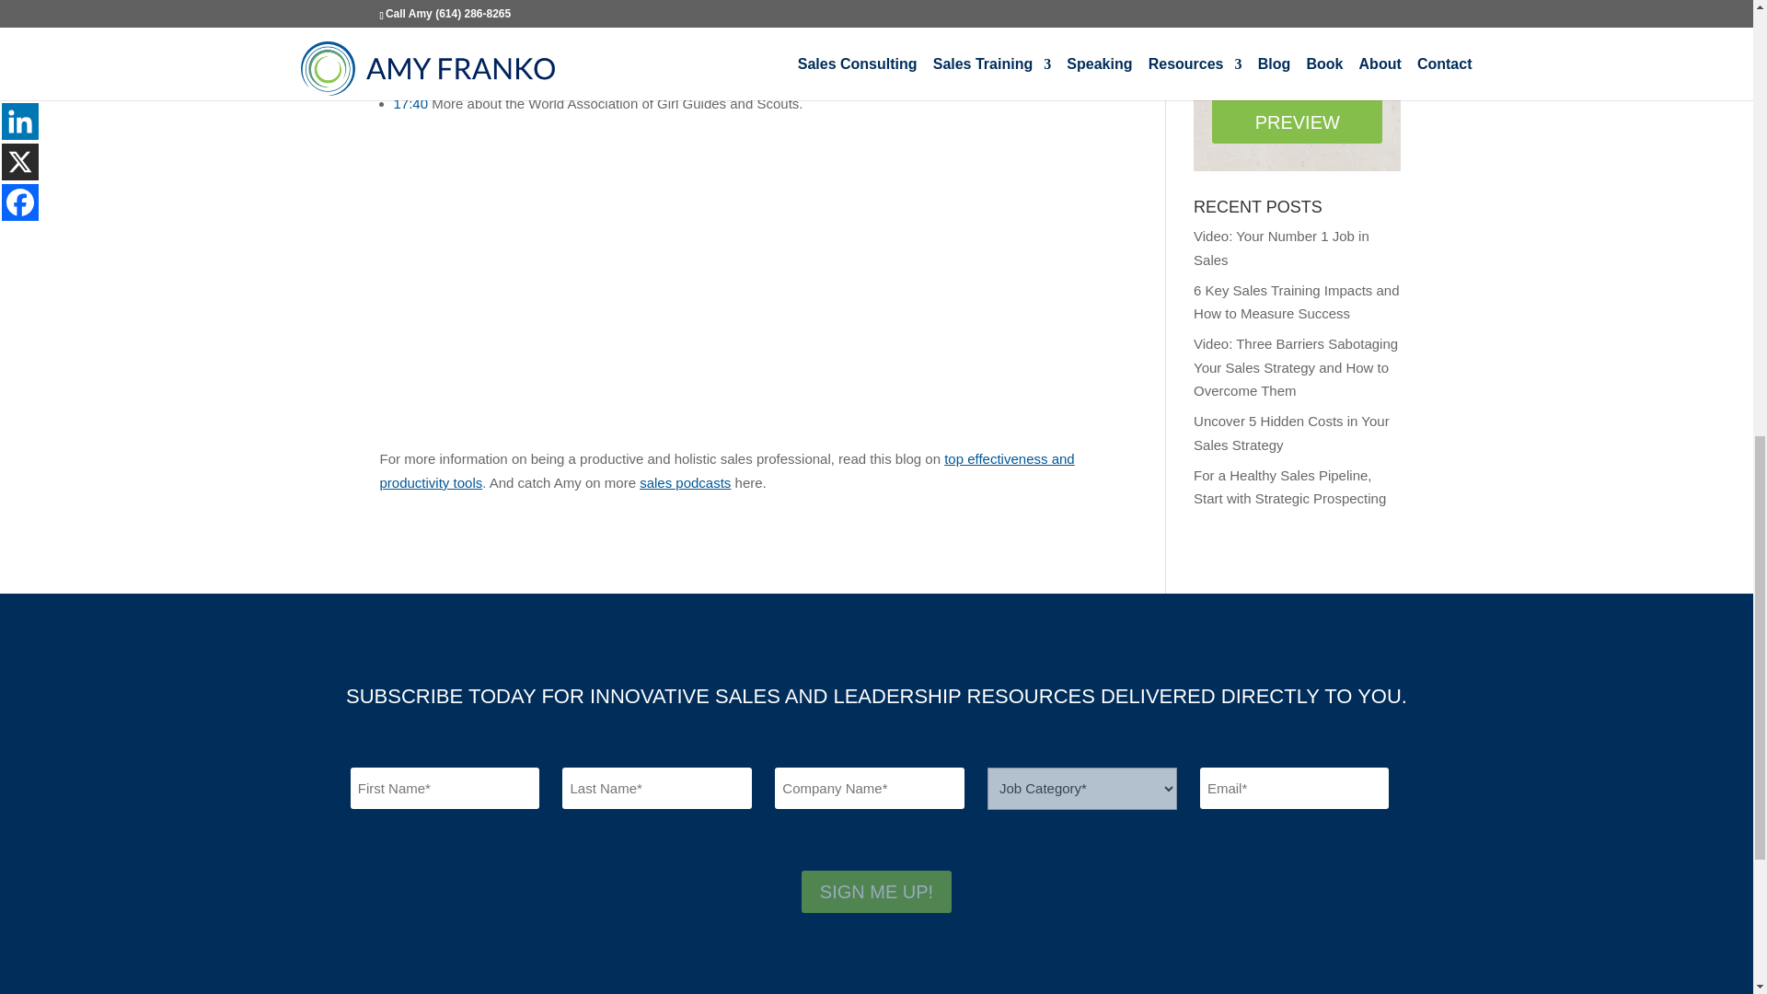 The height and width of the screenshot is (994, 1767). What do you see at coordinates (685, 482) in the screenshot?
I see `sales podcasts` at bounding box center [685, 482].